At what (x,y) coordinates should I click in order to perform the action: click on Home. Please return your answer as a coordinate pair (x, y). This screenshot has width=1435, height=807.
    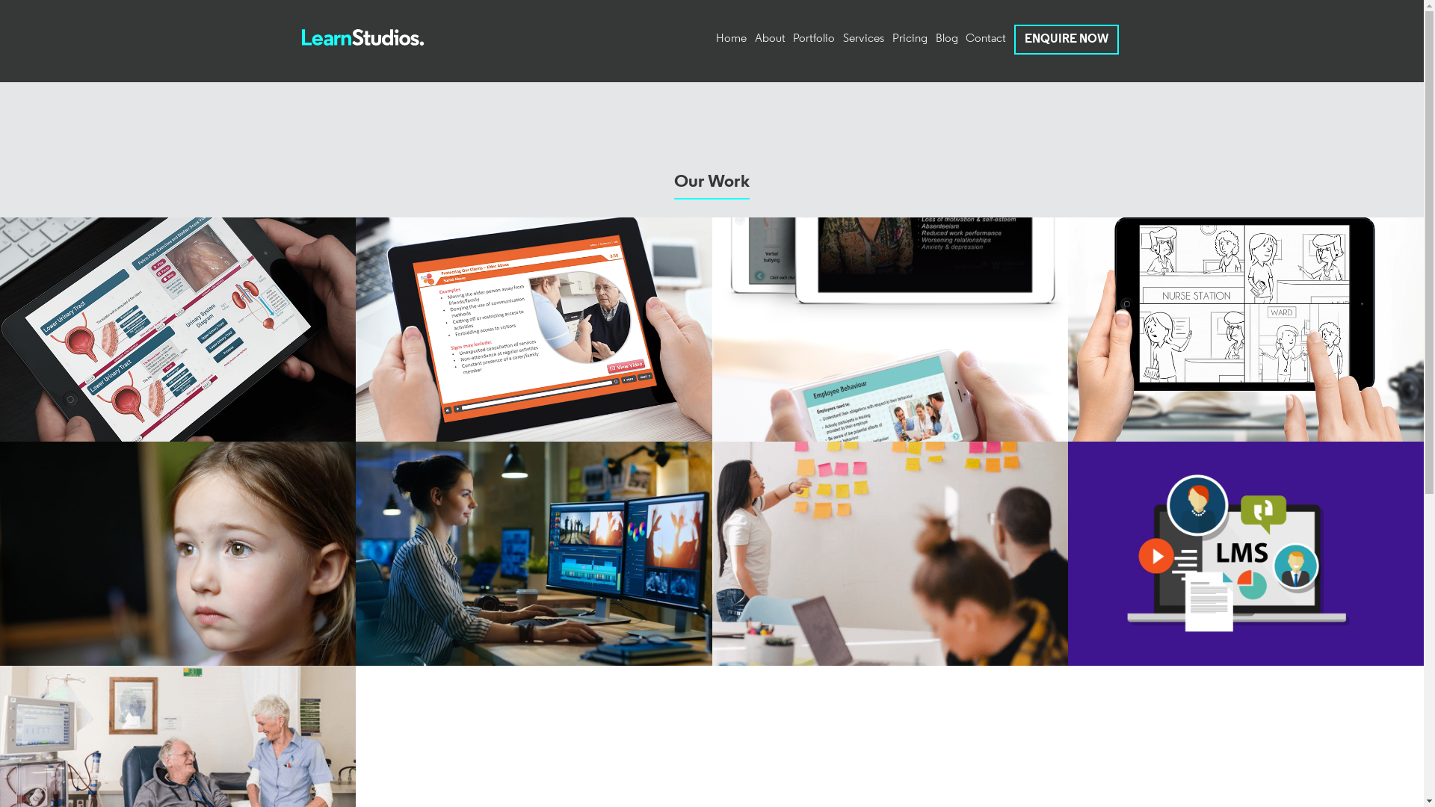
    Looking at the image, I should click on (731, 39).